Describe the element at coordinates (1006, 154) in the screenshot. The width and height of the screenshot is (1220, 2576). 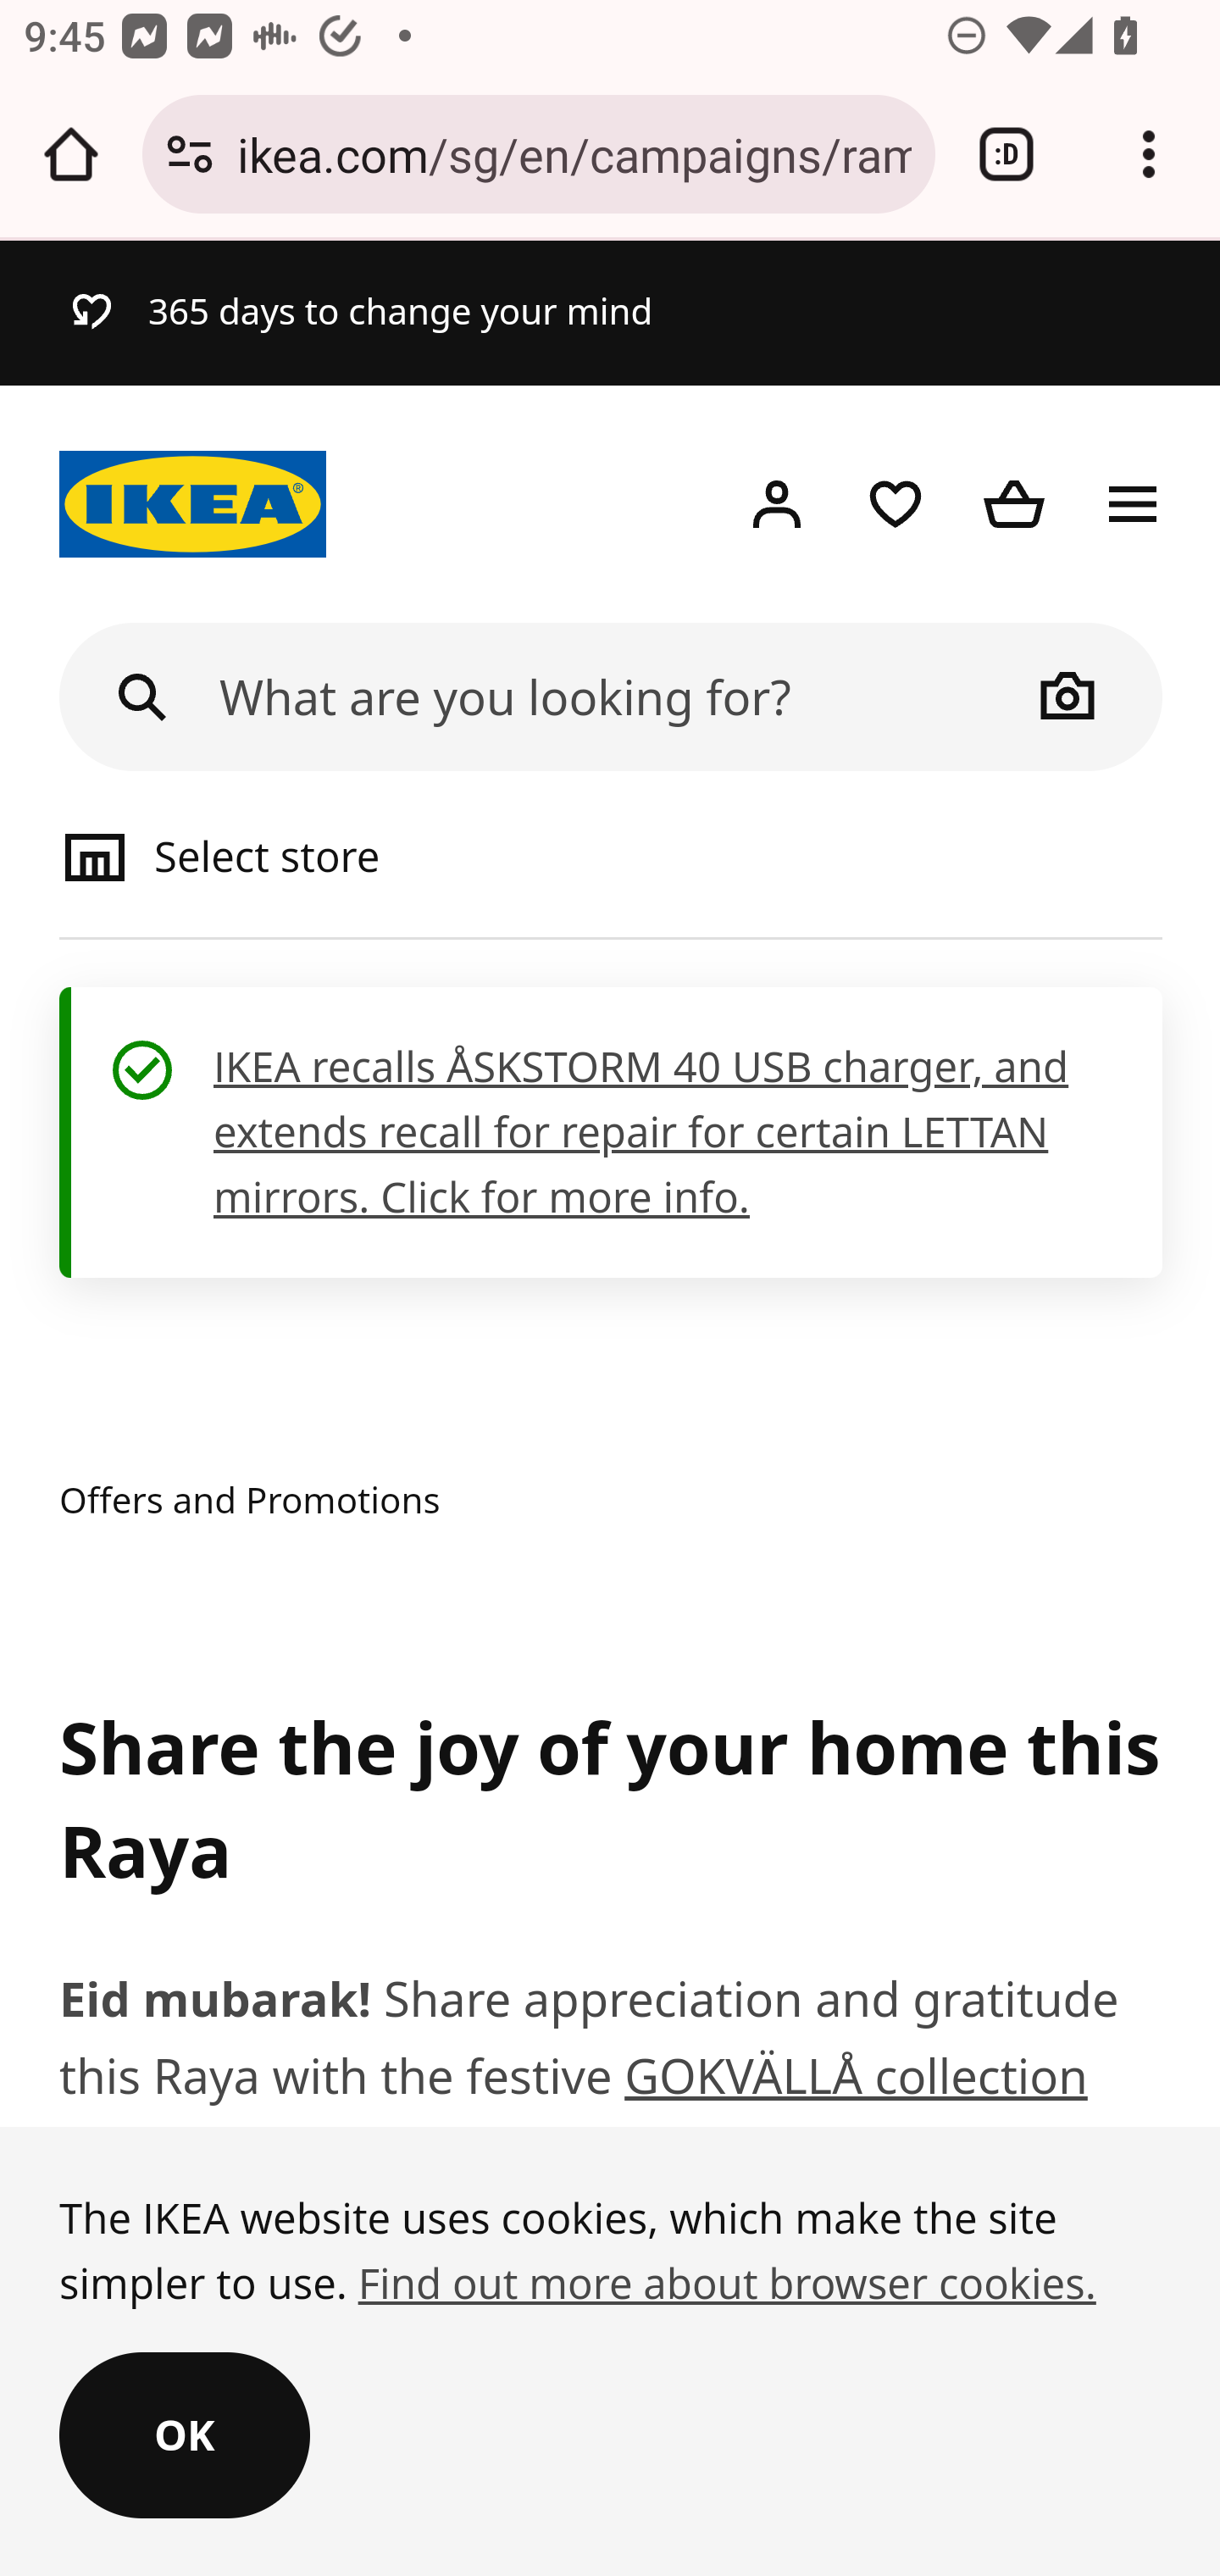
I see `Switch or close tabs` at that location.